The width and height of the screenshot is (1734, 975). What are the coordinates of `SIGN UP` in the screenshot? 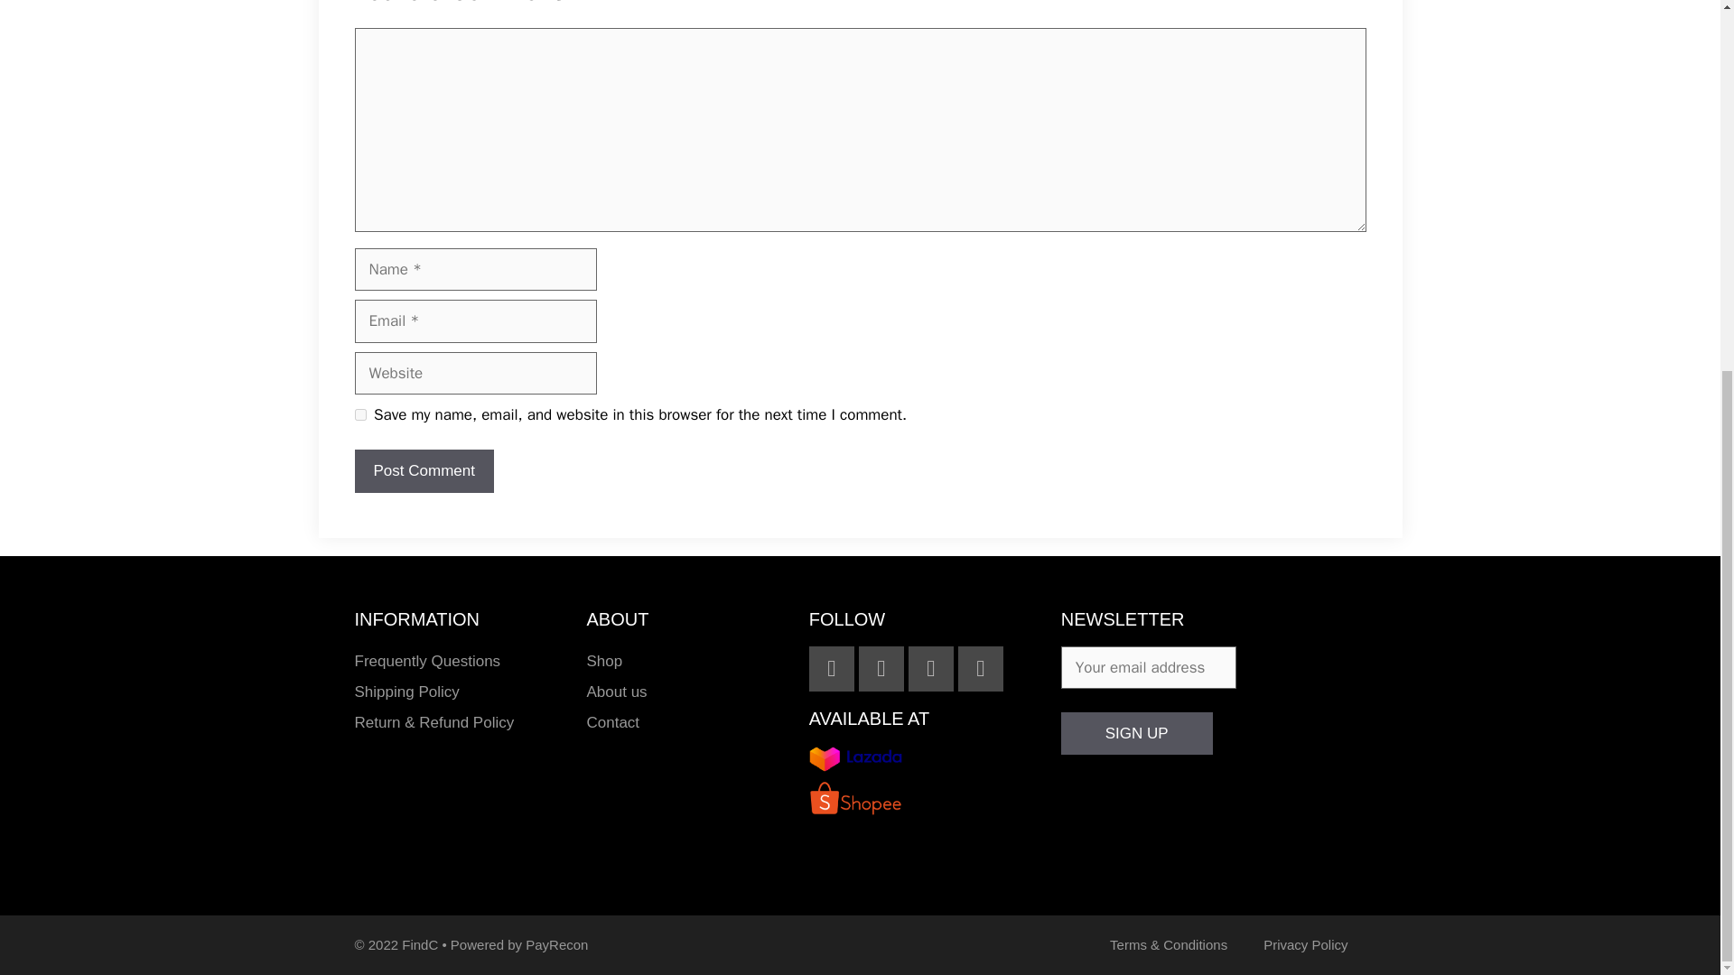 It's located at (1136, 734).